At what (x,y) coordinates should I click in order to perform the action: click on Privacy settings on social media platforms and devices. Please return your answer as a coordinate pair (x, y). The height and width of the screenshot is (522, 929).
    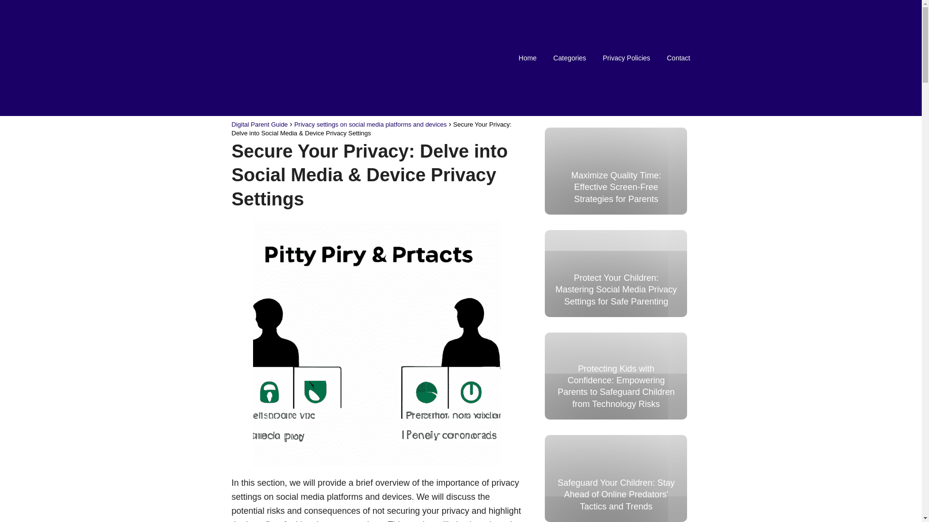
    Looking at the image, I should click on (371, 124).